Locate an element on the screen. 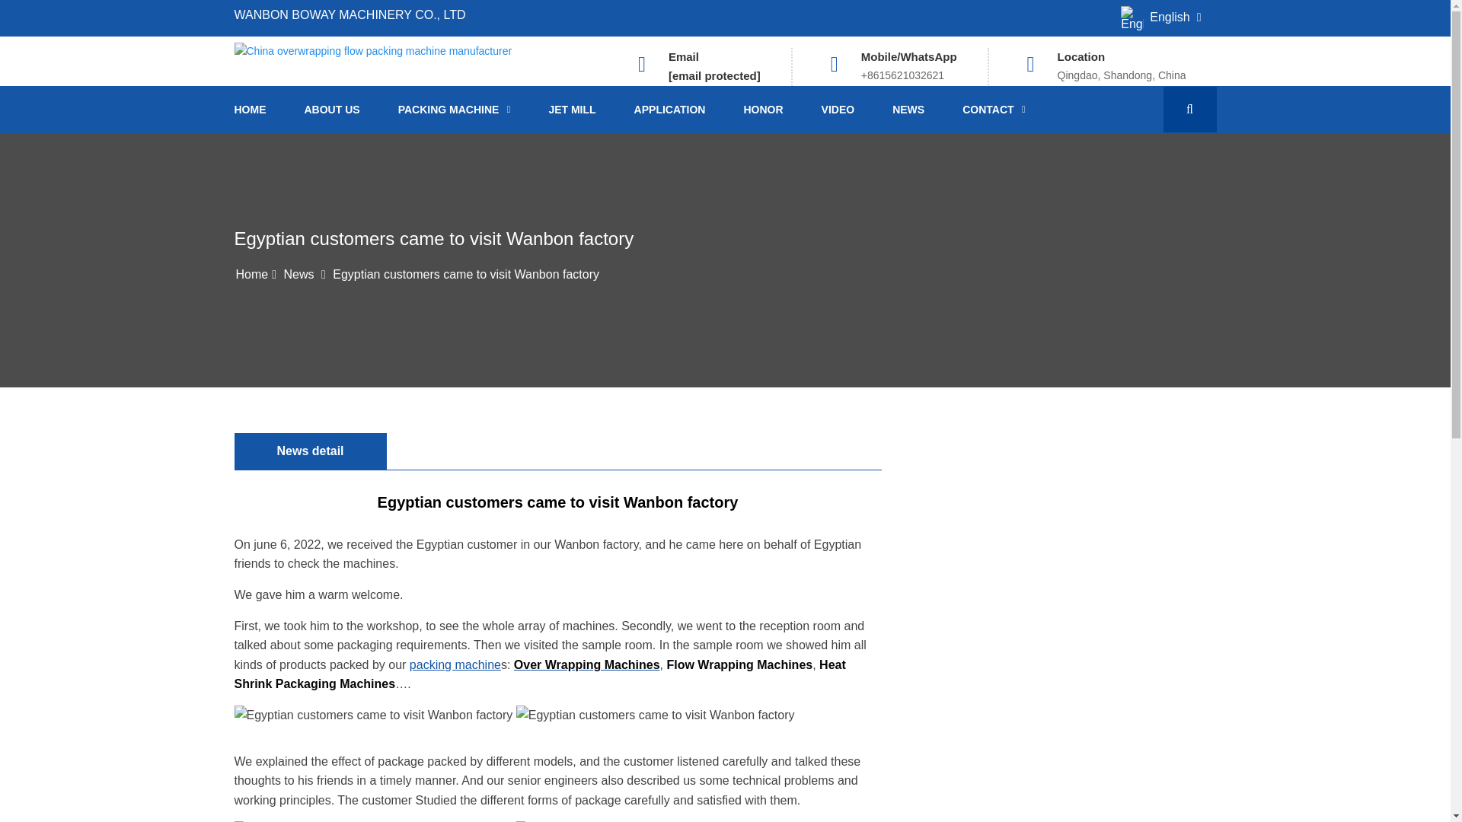 The width and height of the screenshot is (1462, 822). JET MILL is located at coordinates (571, 110).